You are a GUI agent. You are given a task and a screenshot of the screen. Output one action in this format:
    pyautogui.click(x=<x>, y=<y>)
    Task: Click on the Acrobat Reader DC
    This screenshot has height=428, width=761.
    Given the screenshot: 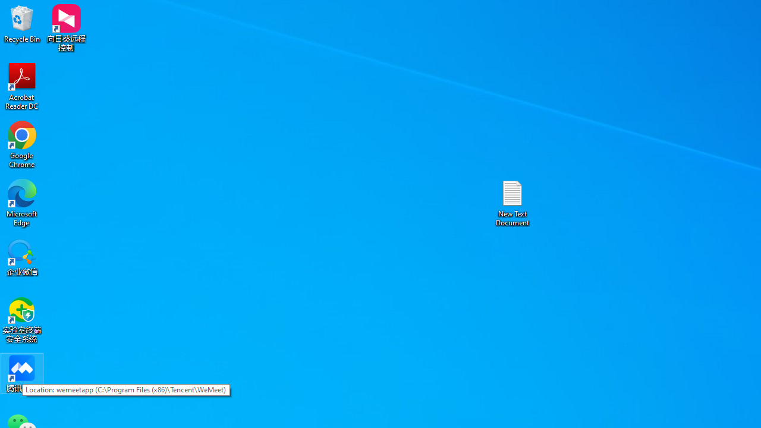 What is the action you would take?
    pyautogui.click(x=22, y=86)
    